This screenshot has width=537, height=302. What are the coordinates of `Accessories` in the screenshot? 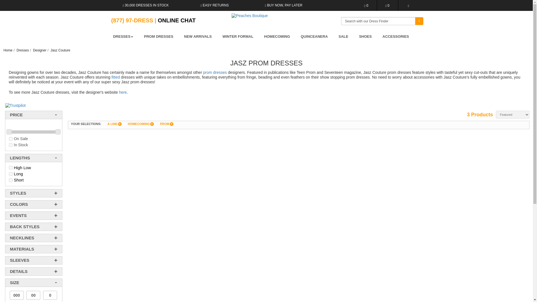 It's located at (396, 37).